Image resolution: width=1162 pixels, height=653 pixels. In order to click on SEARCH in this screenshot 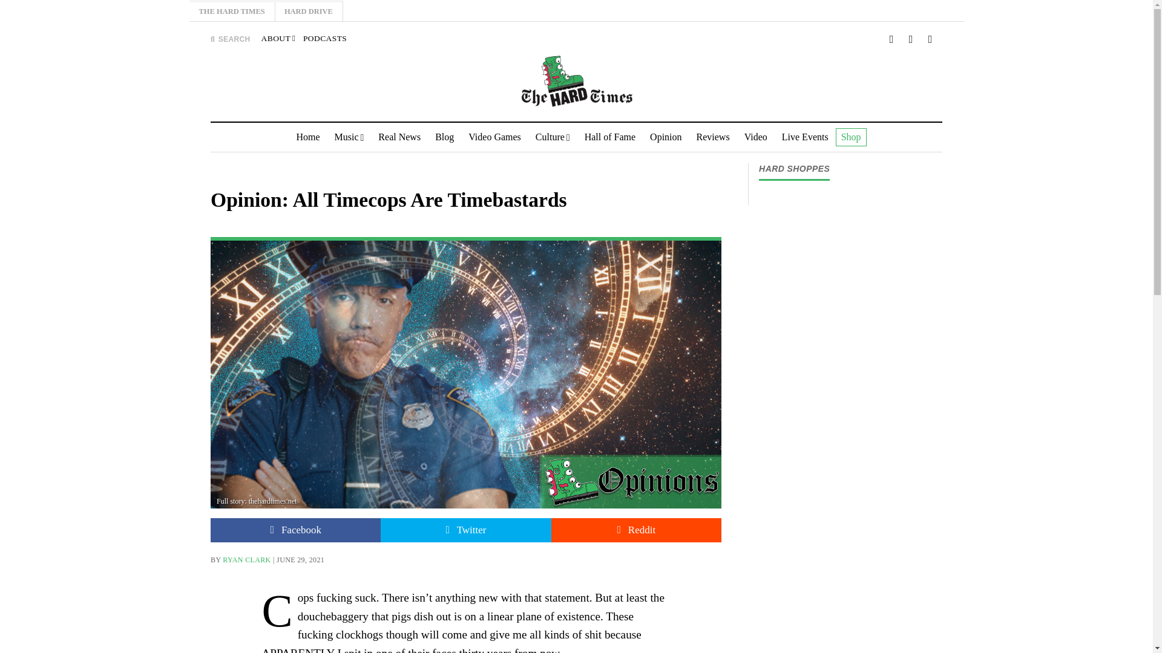, I will do `click(230, 39)`.